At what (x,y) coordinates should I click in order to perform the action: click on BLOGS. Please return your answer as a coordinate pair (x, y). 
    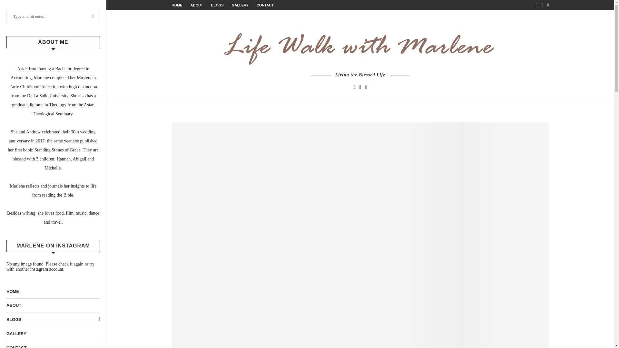
    Looking at the image, I should click on (217, 5).